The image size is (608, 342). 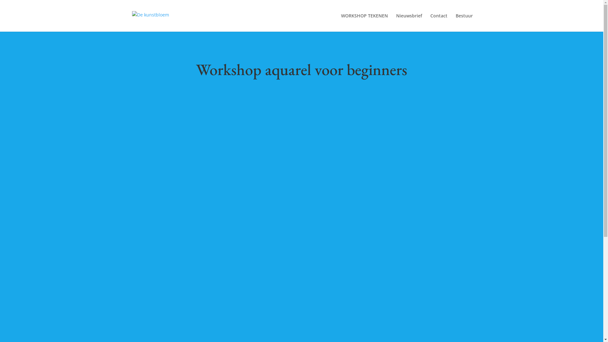 I want to click on Bestuur, so click(x=464, y=23).